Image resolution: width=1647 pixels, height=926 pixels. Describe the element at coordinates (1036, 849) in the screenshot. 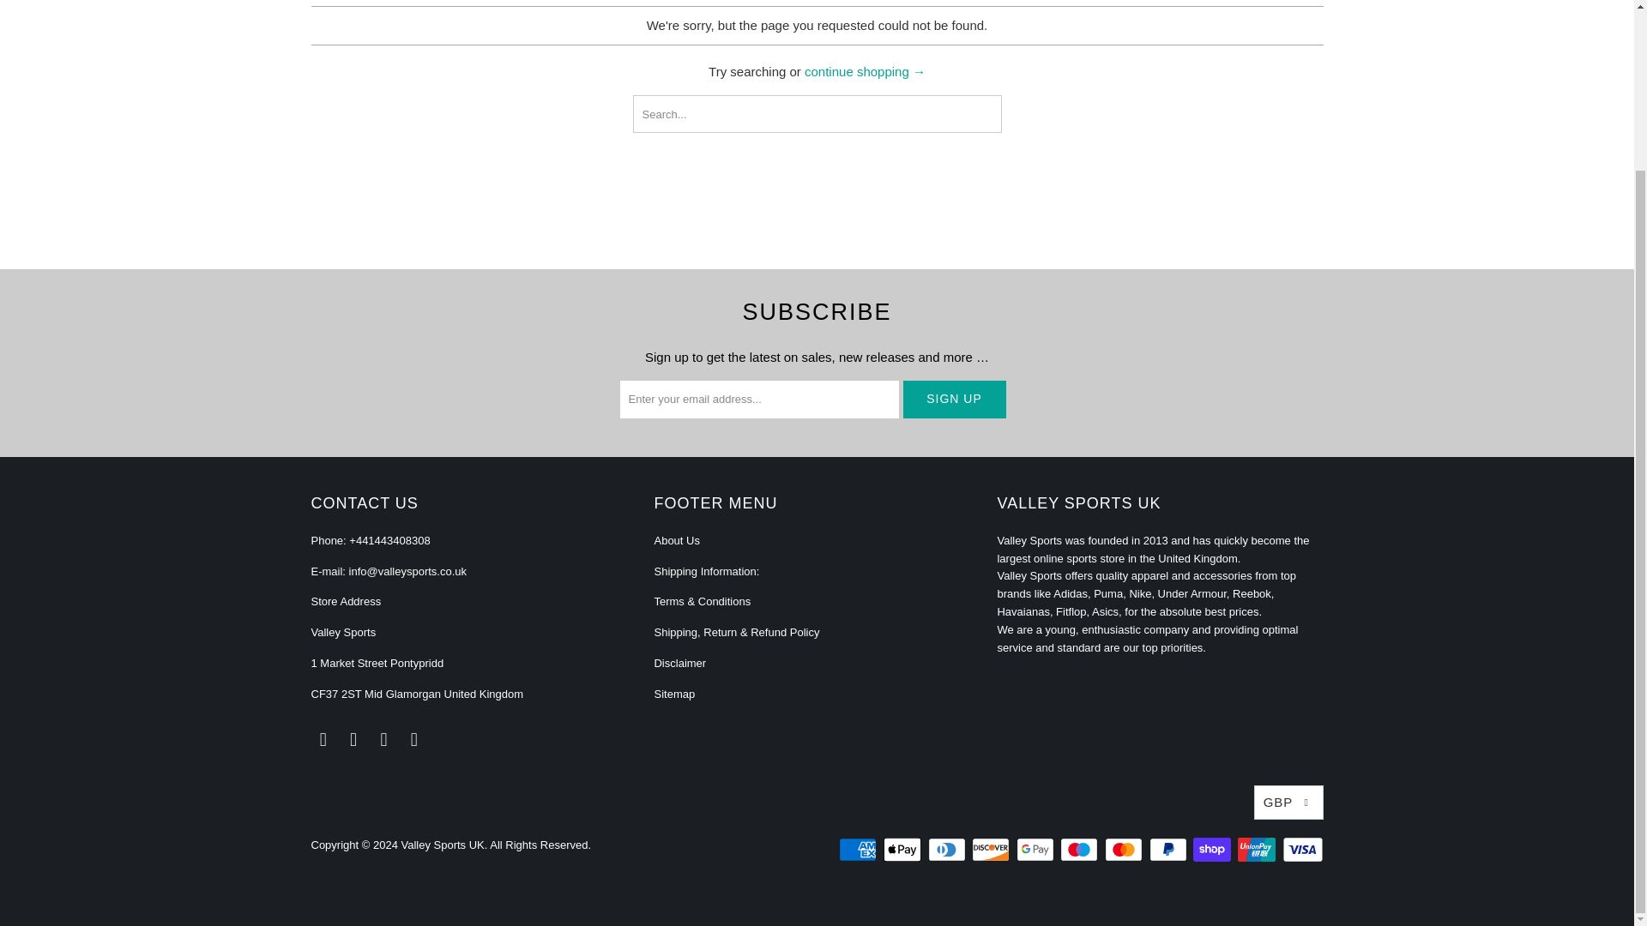

I see `Google Pay` at that location.